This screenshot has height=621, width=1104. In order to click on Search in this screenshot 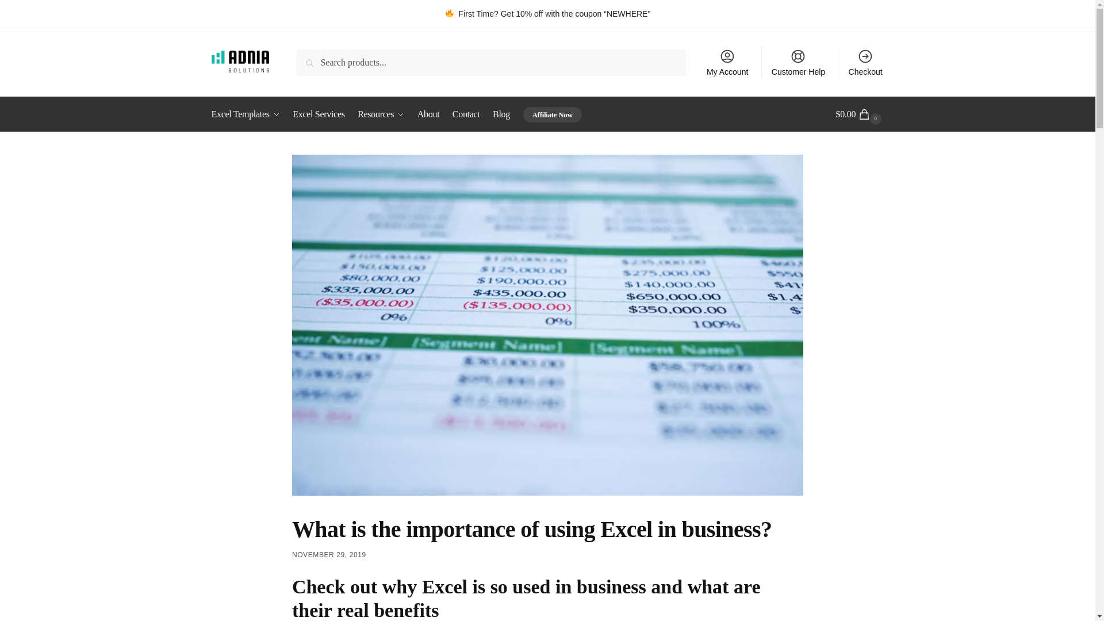, I will do `click(313, 57)`.